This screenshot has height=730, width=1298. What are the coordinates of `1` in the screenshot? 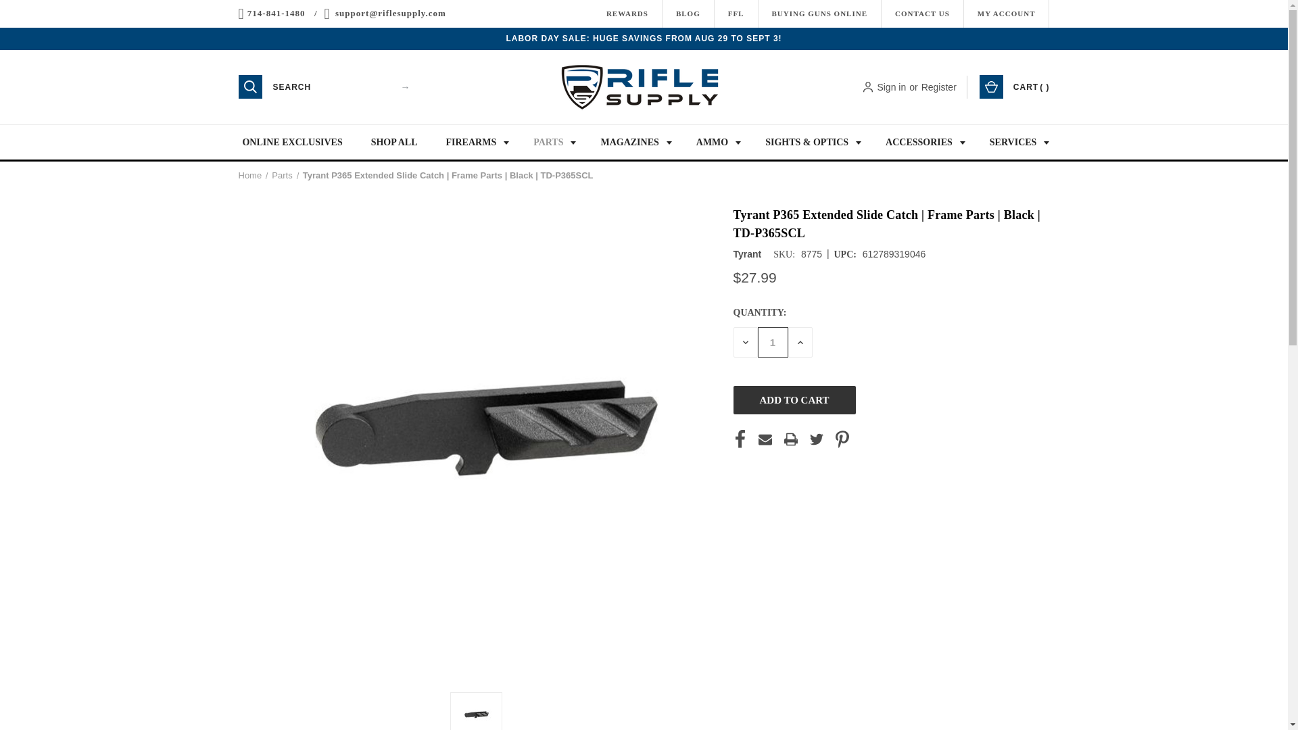 It's located at (772, 342).